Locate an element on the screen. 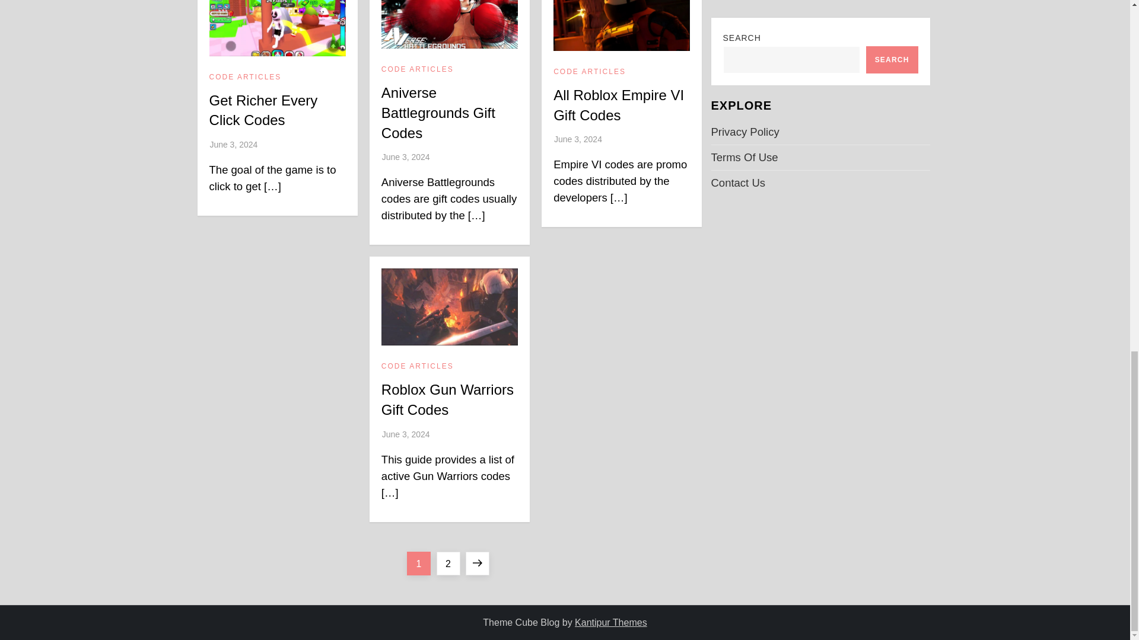  June 3, 2024 is located at coordinates (233, 145).